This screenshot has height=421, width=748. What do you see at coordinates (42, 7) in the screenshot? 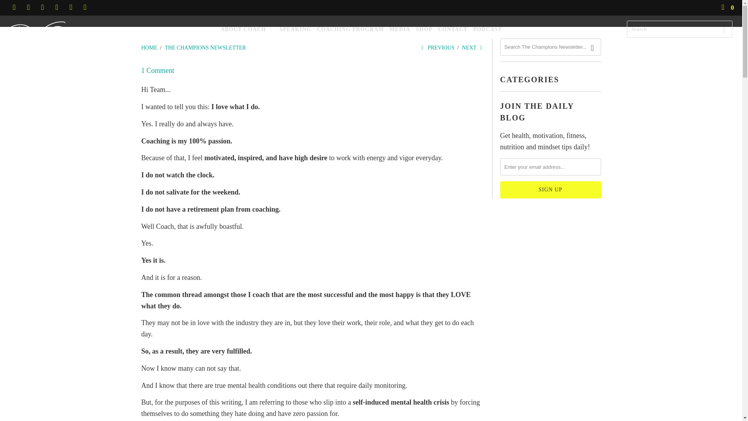
I see `Dana Cavalea on YouTube` at bounding box center [42, 7].